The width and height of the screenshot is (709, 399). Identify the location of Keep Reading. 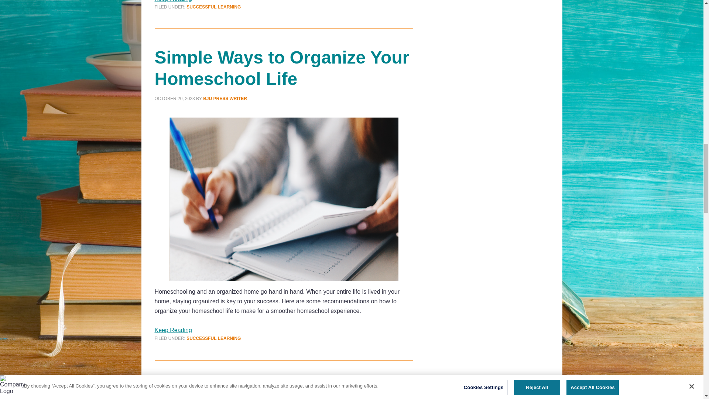
(173, 1).